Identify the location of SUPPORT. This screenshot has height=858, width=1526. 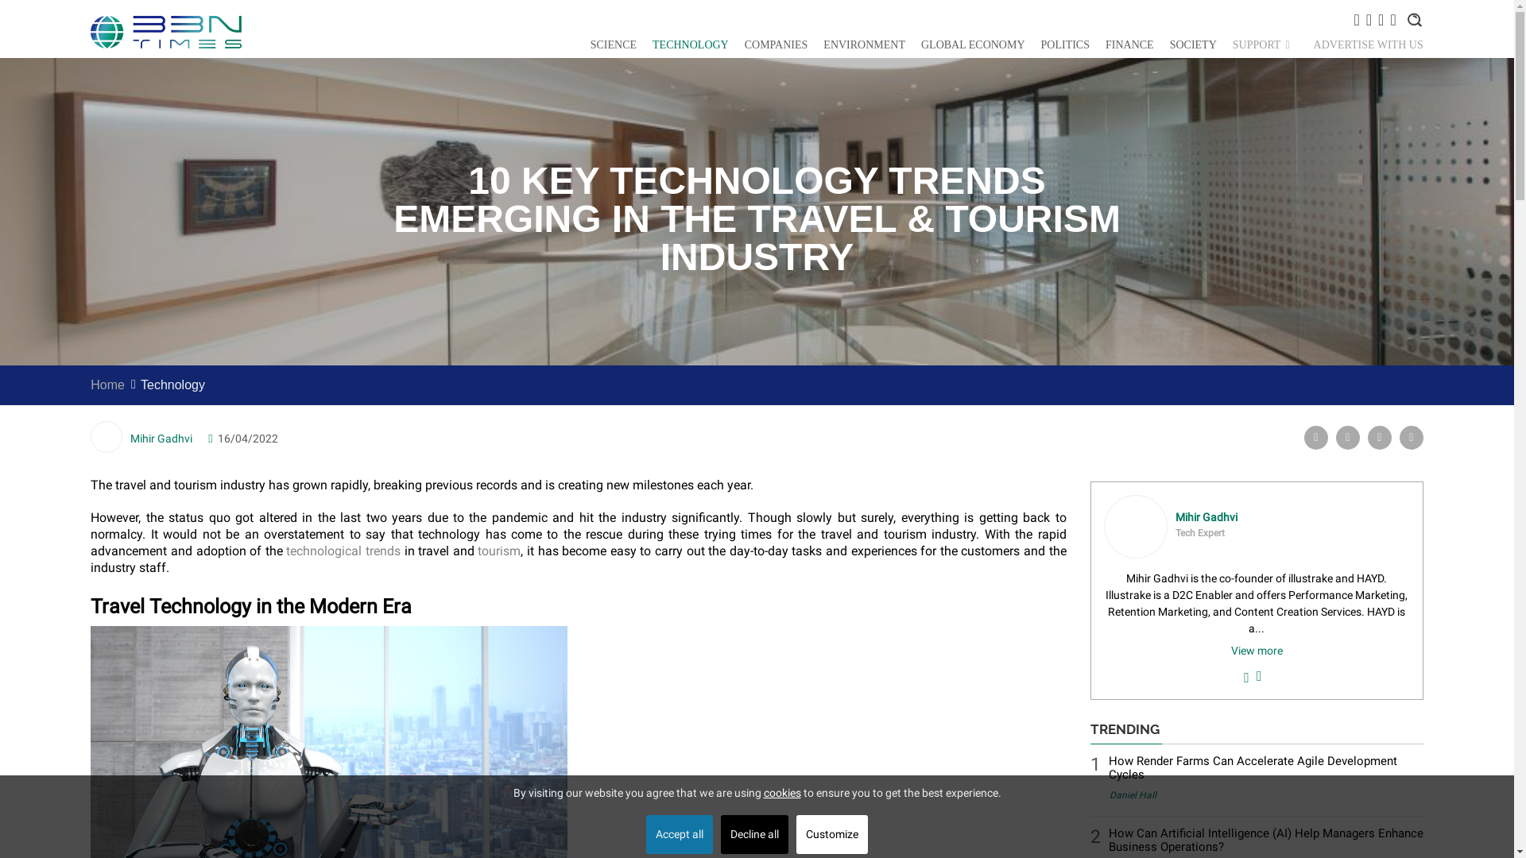
(1261, 44).